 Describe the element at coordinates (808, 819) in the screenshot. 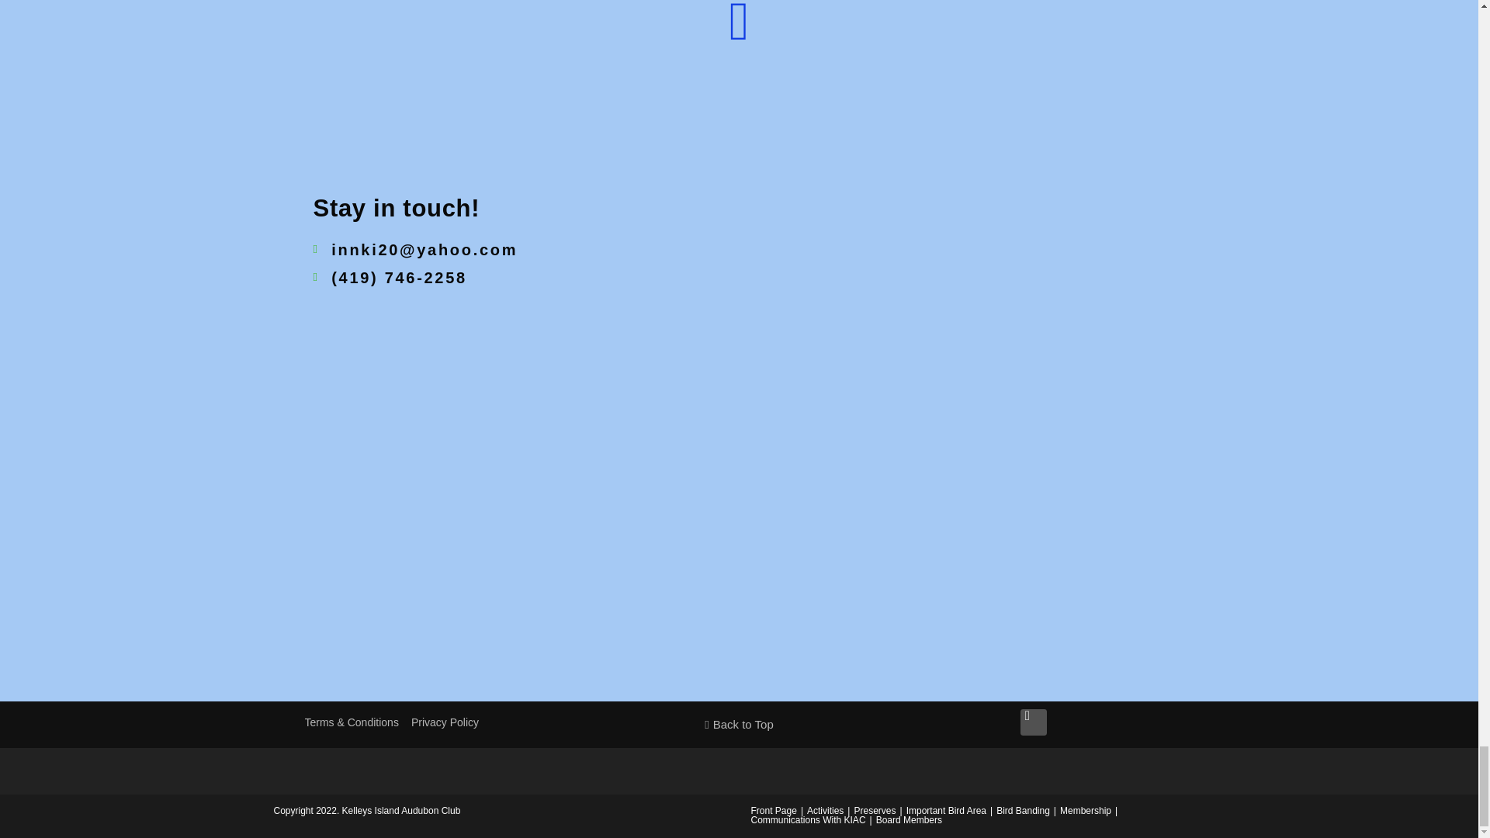

I see `Communications With KIAC` at that location.